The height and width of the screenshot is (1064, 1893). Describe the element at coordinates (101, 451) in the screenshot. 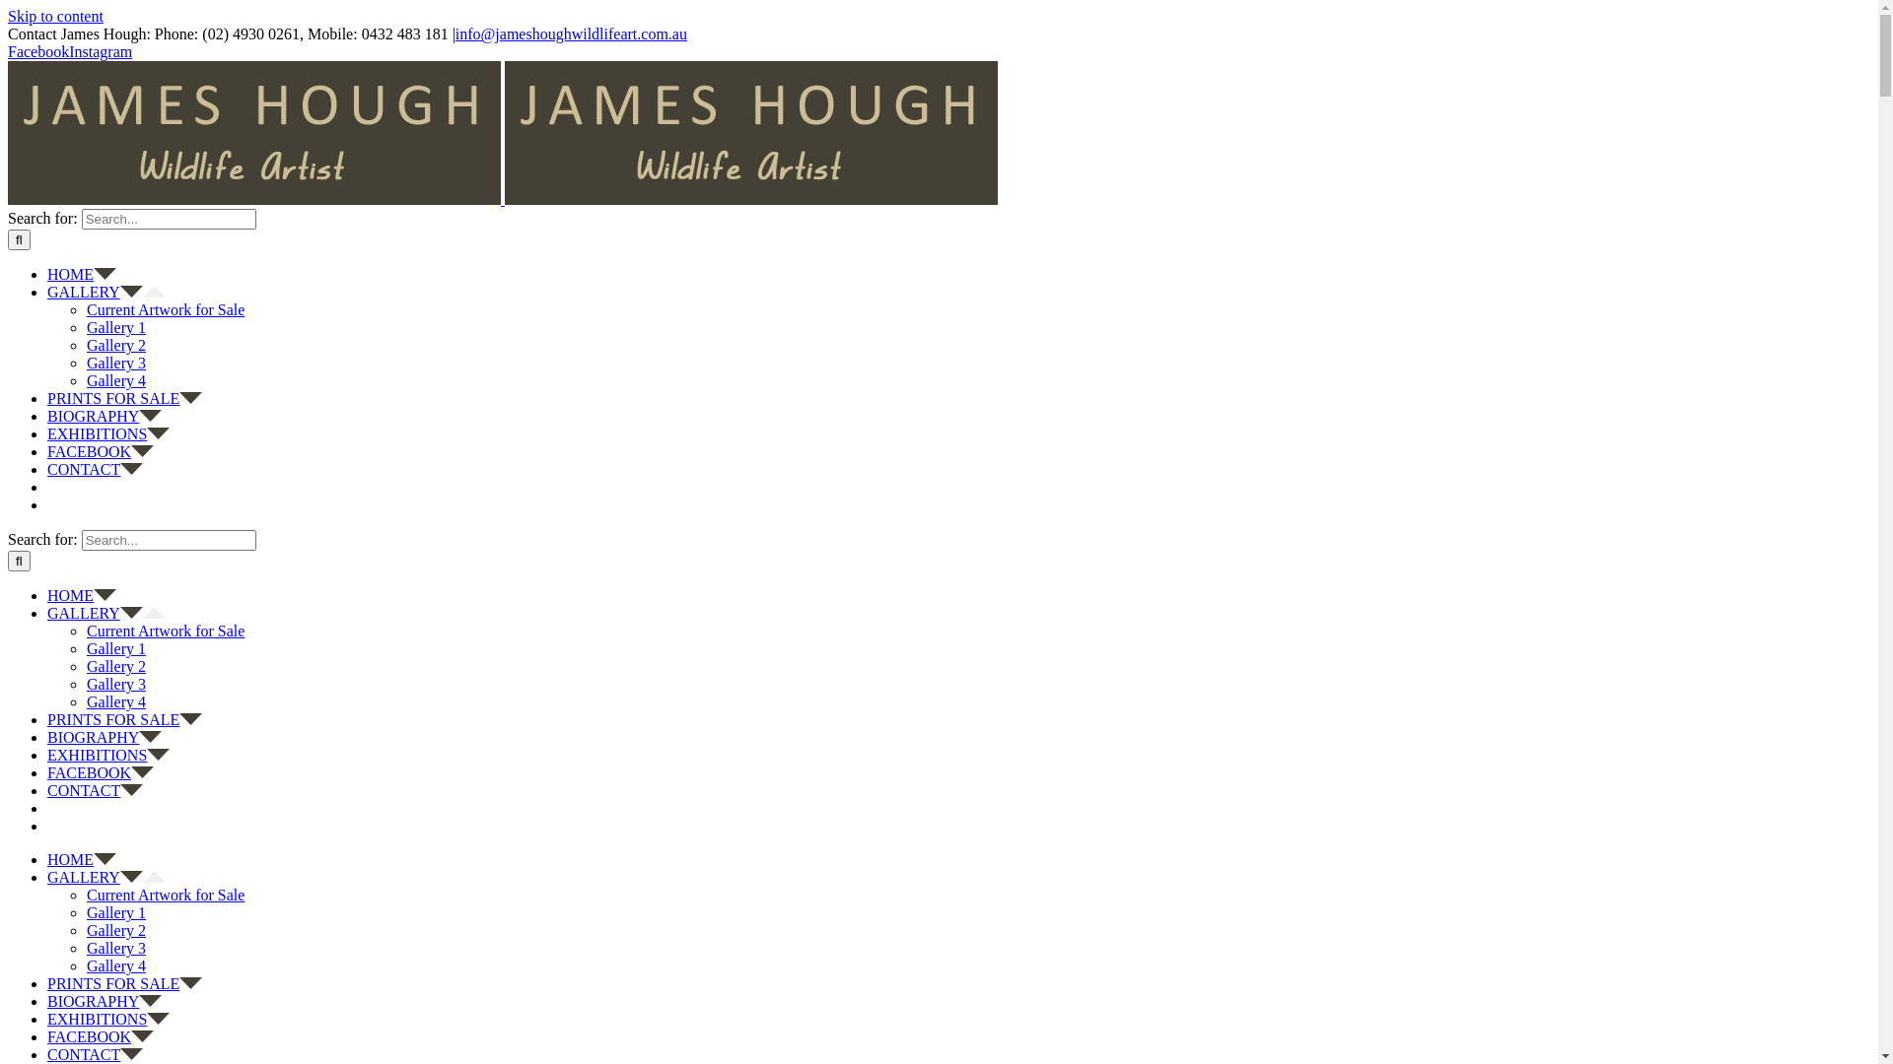

I see `FACEBOOK` at that location.